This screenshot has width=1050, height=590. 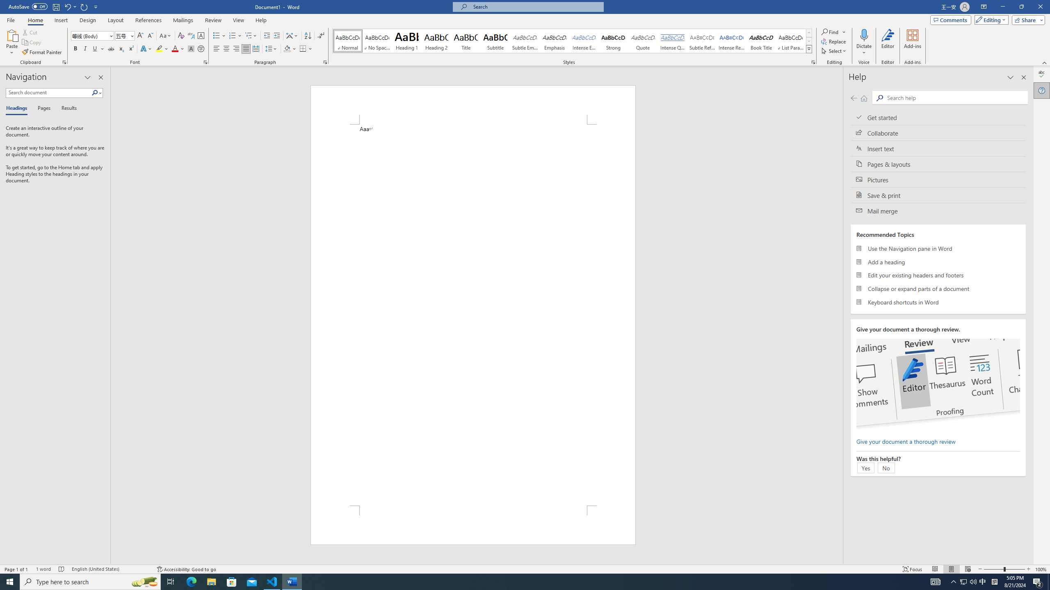 What do you see at coordinates (308, 36) in the screenshot?
I see `Sort...` at bounding box center [308, 36].